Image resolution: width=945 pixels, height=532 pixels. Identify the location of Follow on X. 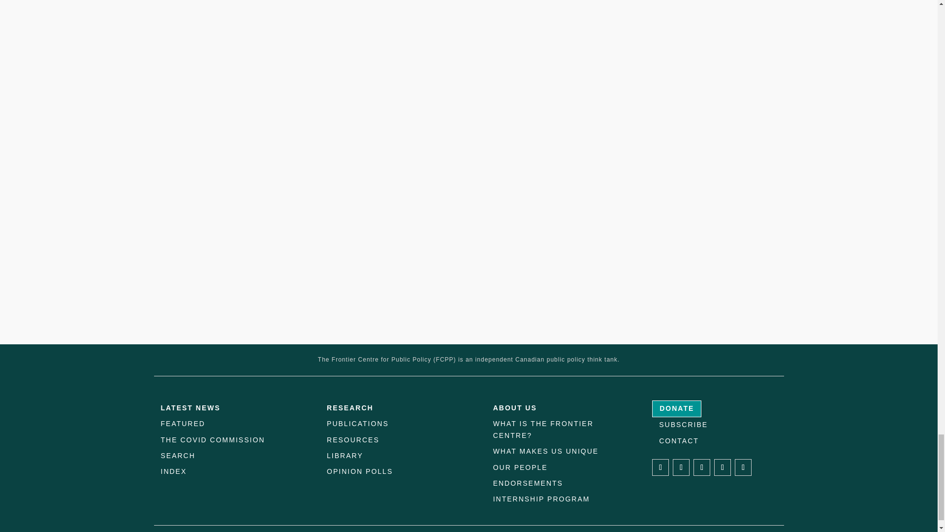
(681, 467).